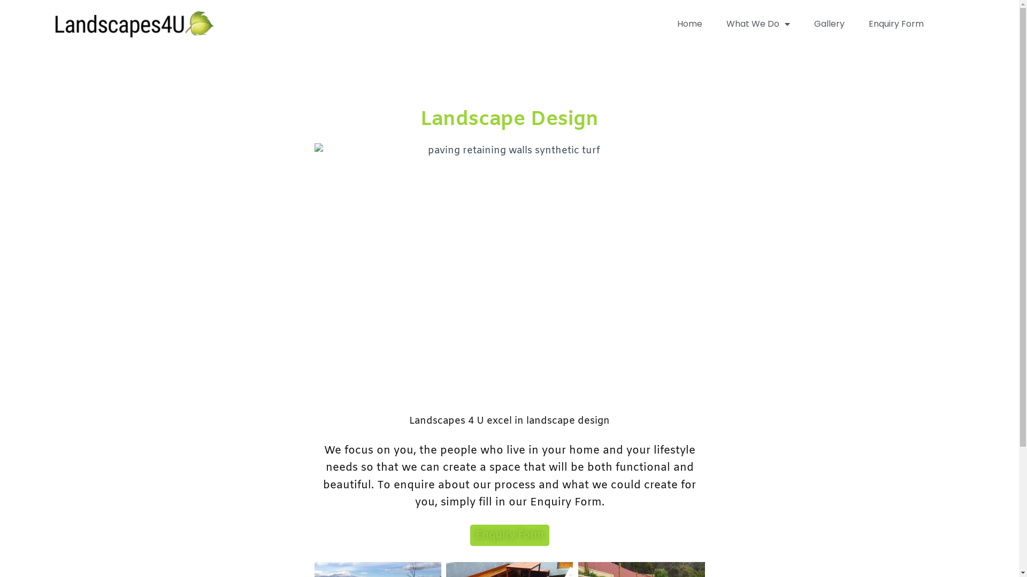  Describe the element at coordinates (758, 24) in the screenshot. I see `What We Do` at that location.